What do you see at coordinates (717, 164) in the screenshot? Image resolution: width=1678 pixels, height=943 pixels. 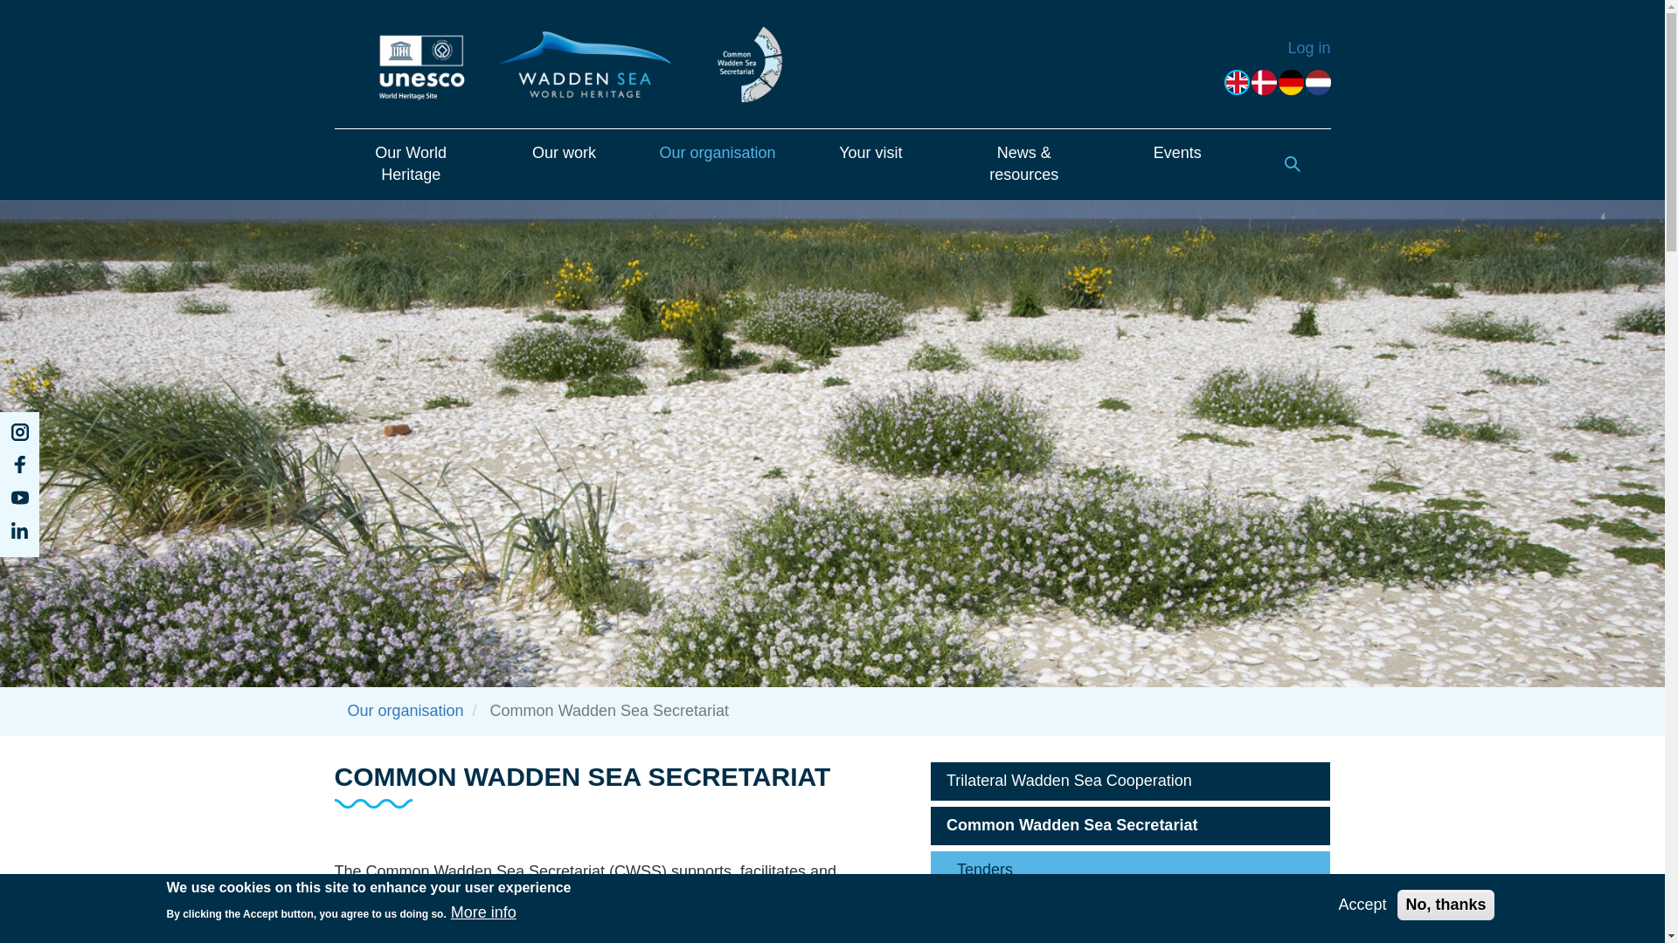 I see `Our organisation` at bounding box center [717, 164].